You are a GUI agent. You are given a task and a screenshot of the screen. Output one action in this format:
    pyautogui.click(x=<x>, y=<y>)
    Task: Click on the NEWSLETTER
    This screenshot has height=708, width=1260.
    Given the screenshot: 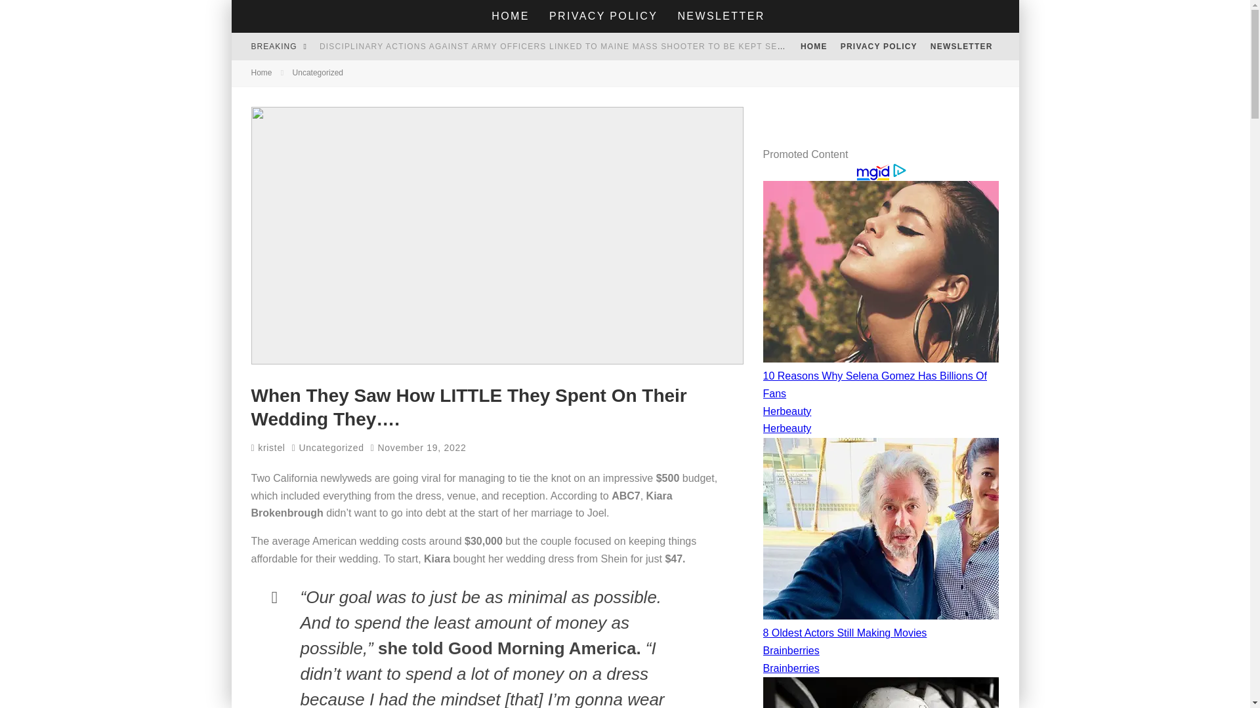 What is the action you would take?
    pyautogui.click(x=961, y=46)
    